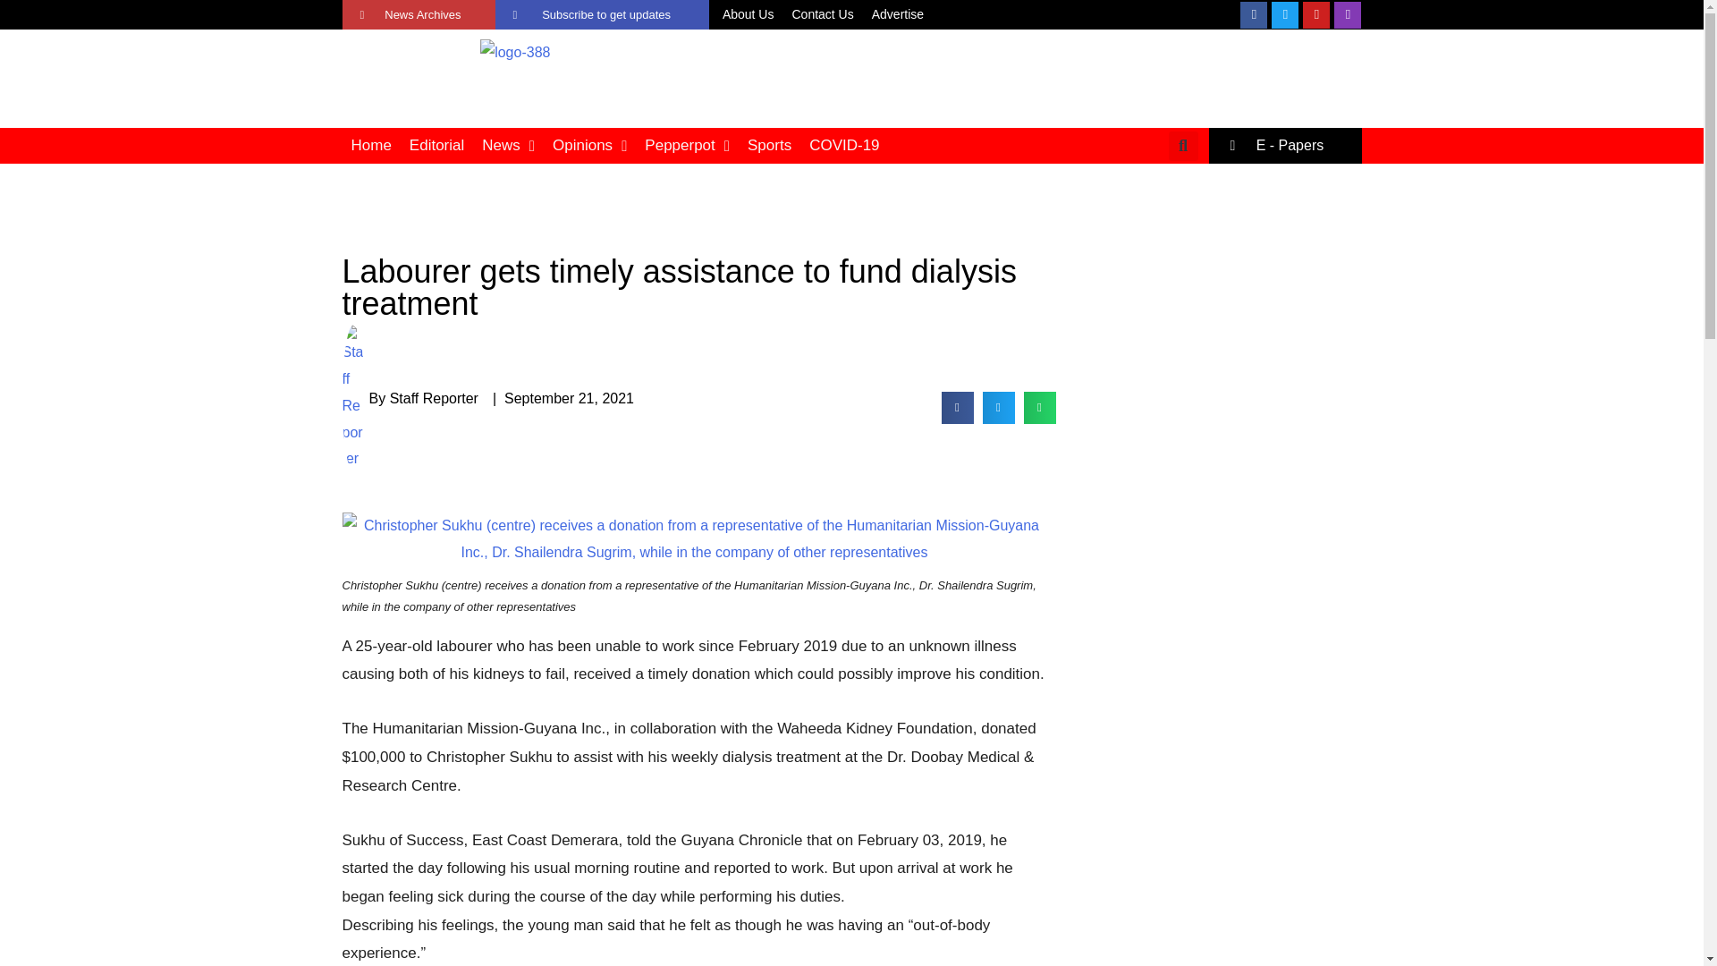 Image resolution: width=1717 pixels, height=966 pixels. Describe the element at coordinates (1347, 15) in the screenshot. I see `Instagram` at that location.